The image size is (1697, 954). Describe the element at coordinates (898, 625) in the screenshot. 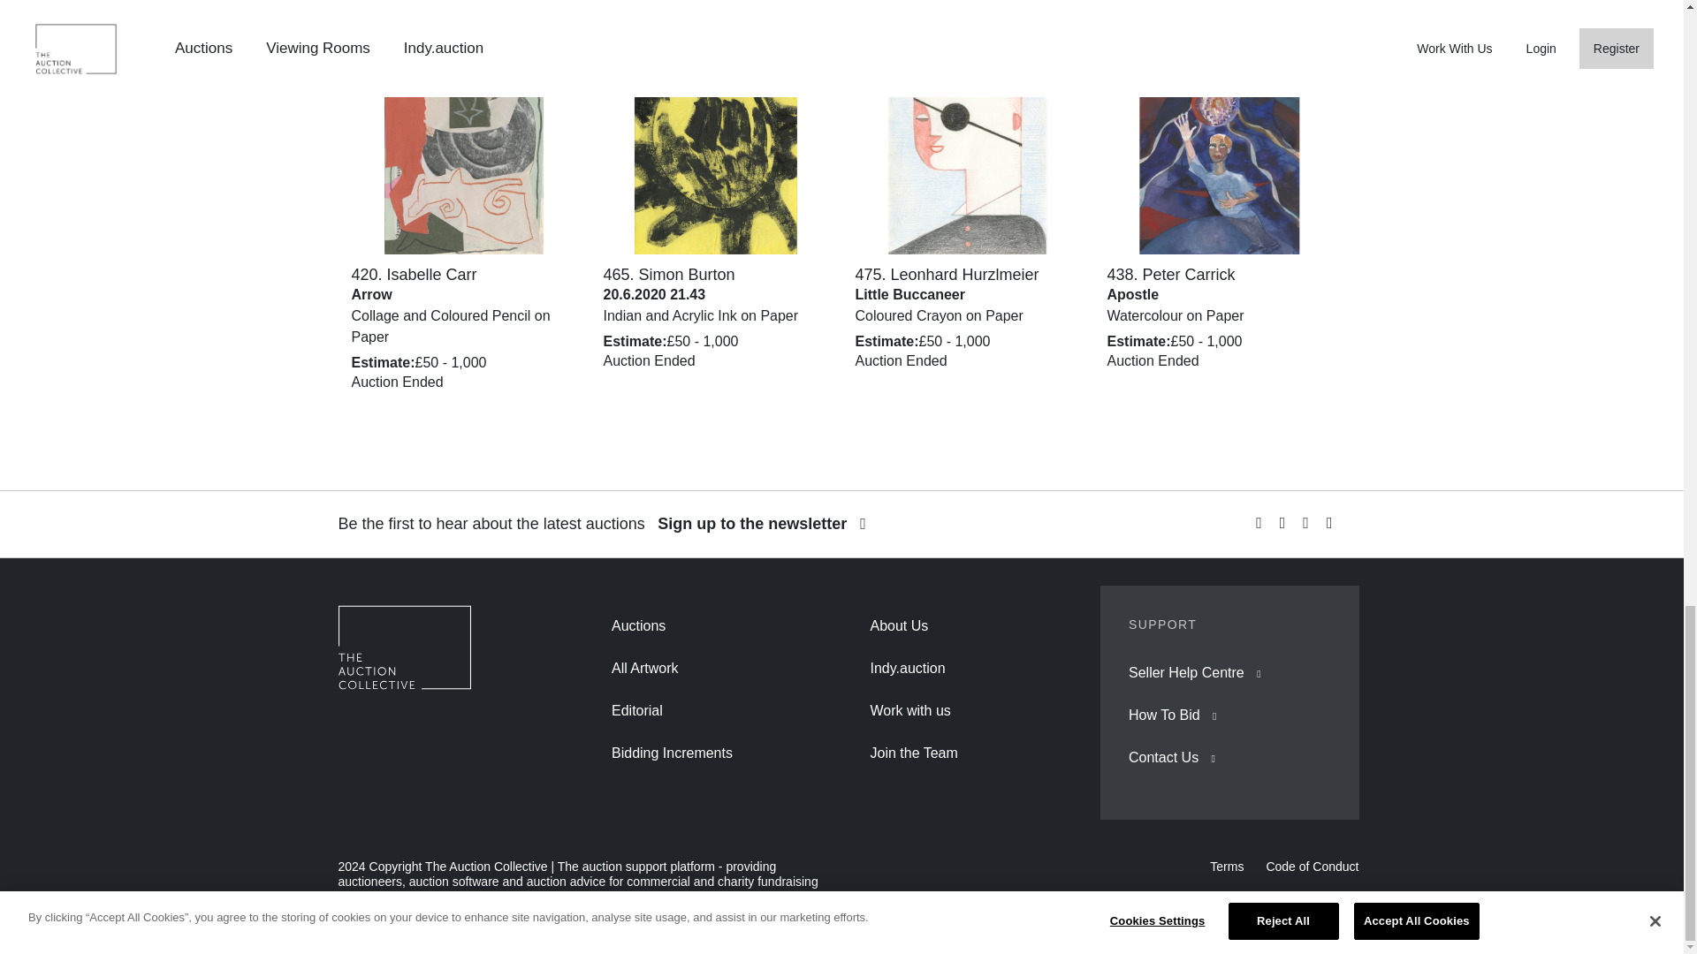

I see `About Us` at that location.